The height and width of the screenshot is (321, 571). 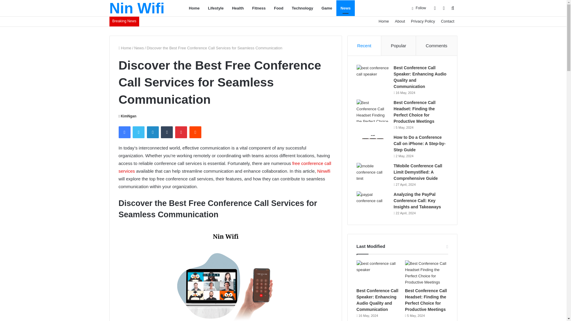 I want to click on Facebook, so click(x=124, y=132).